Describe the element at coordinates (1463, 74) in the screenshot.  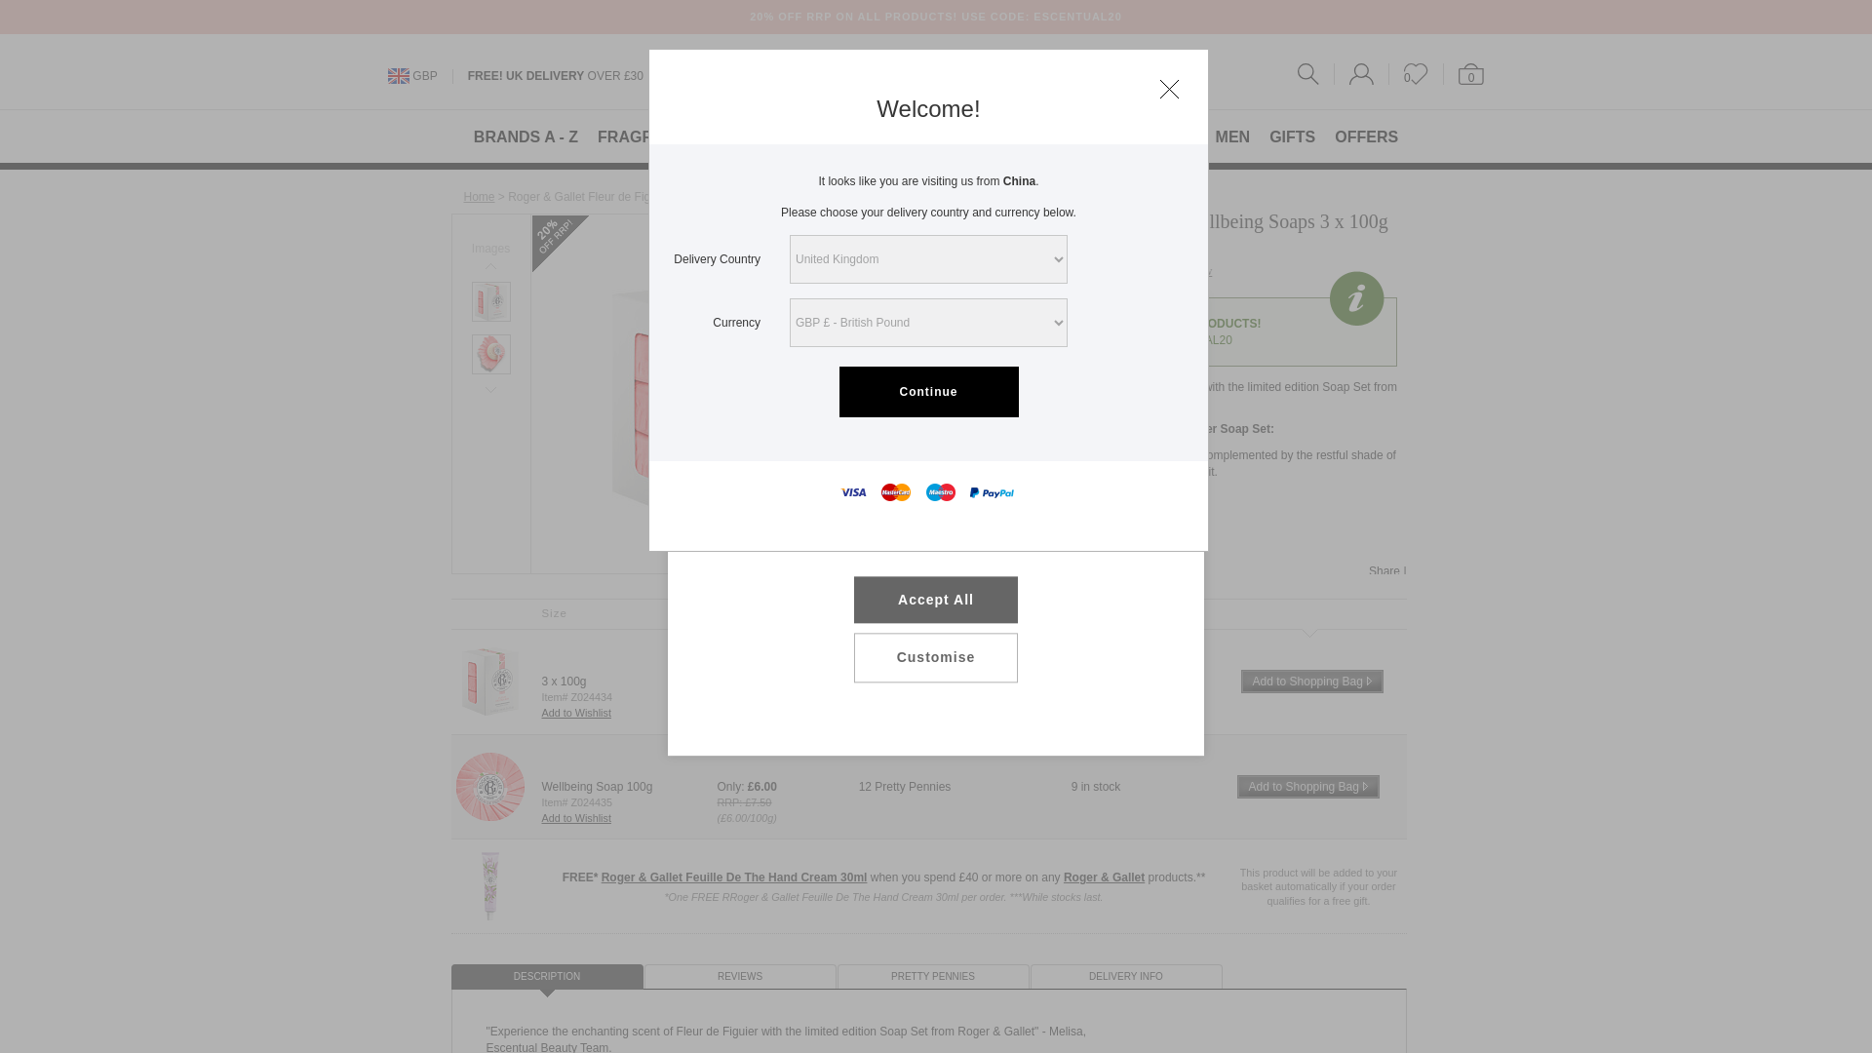
I see `0` at that location.